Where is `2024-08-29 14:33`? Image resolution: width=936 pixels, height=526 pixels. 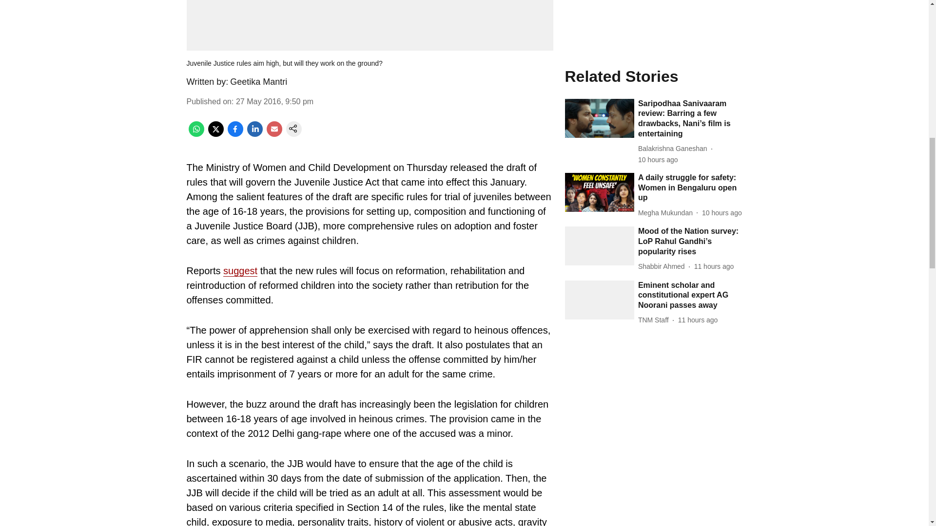
2024-08-29 14:33 is located at coordinates (722, 1).